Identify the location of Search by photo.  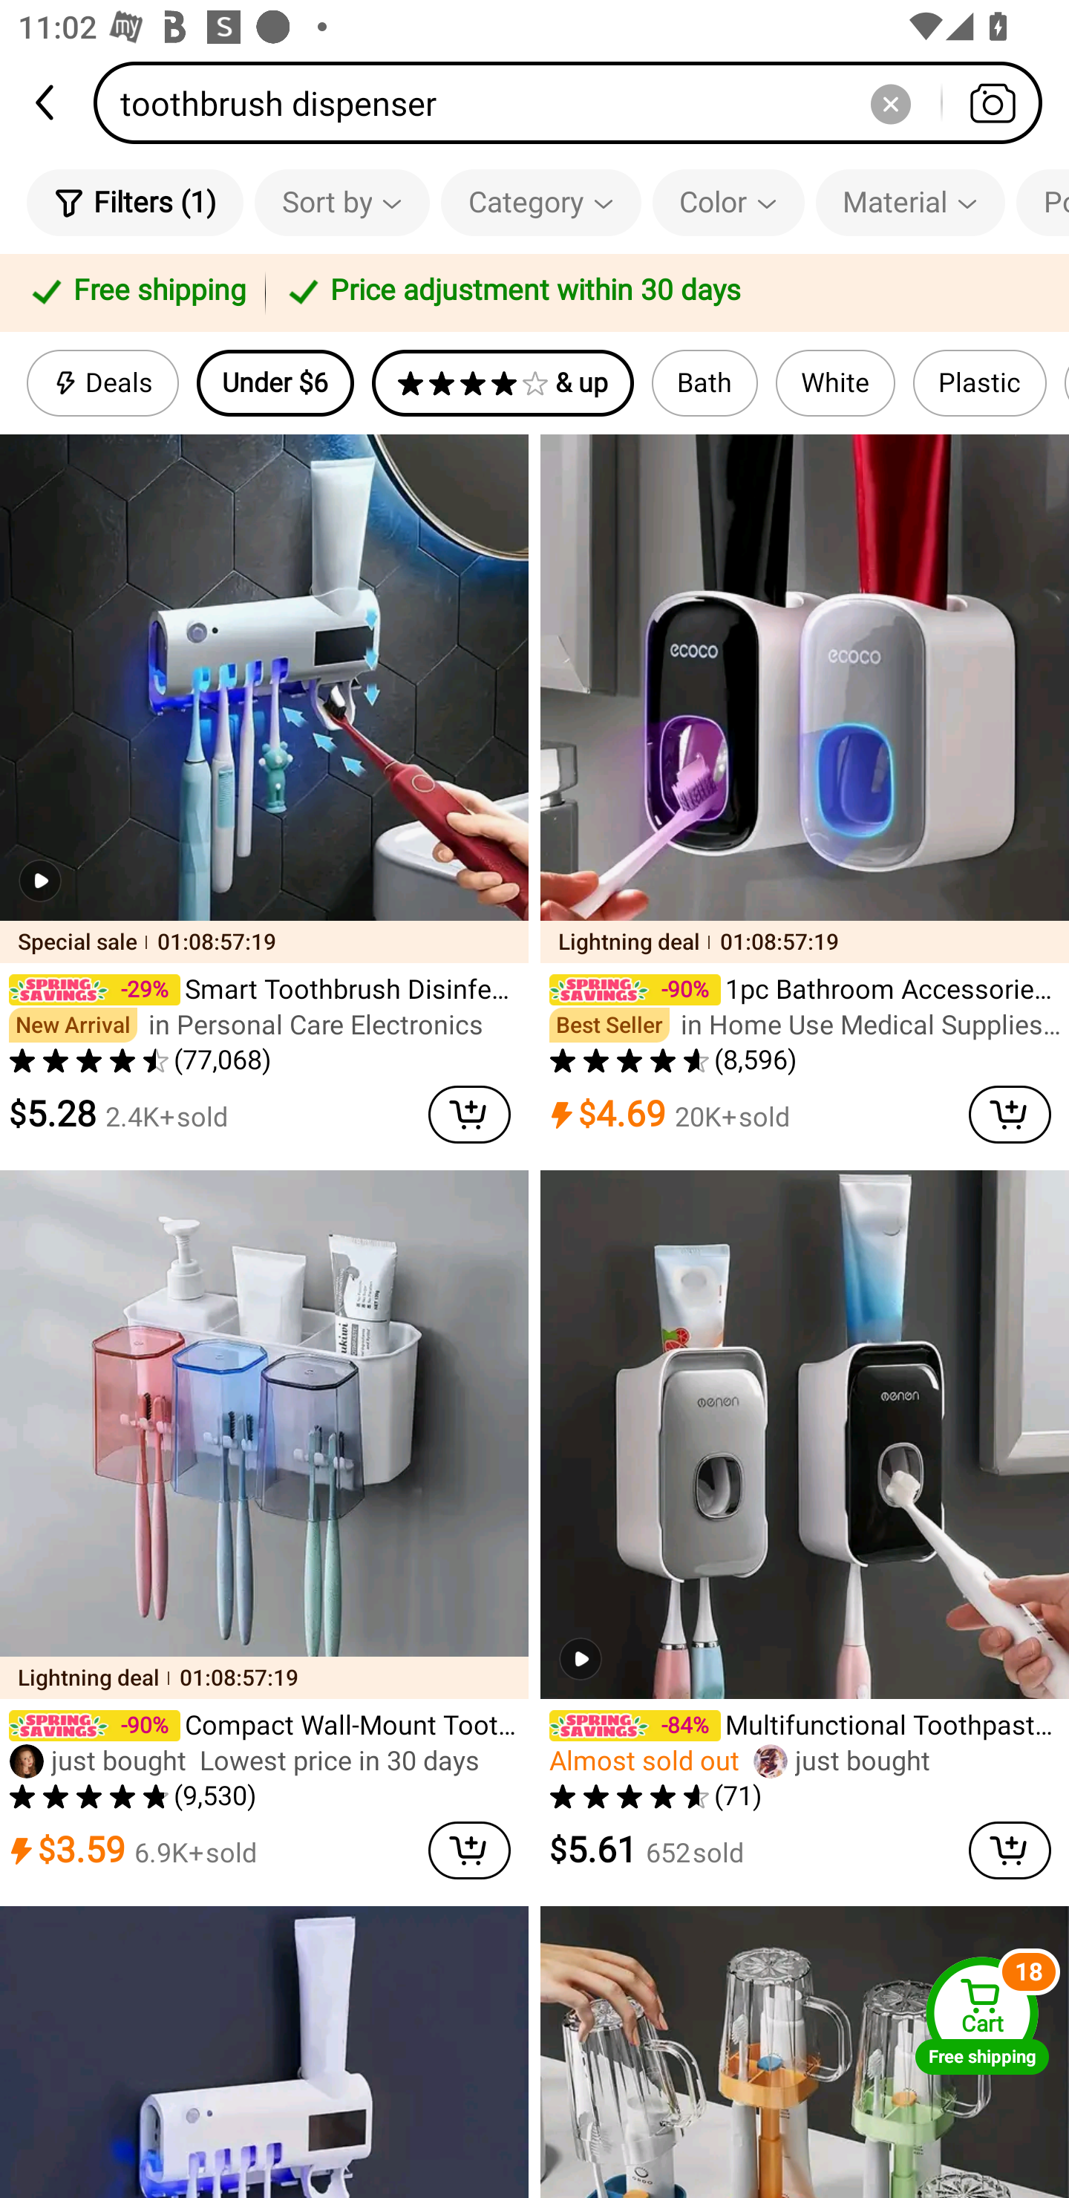
(992, 102).